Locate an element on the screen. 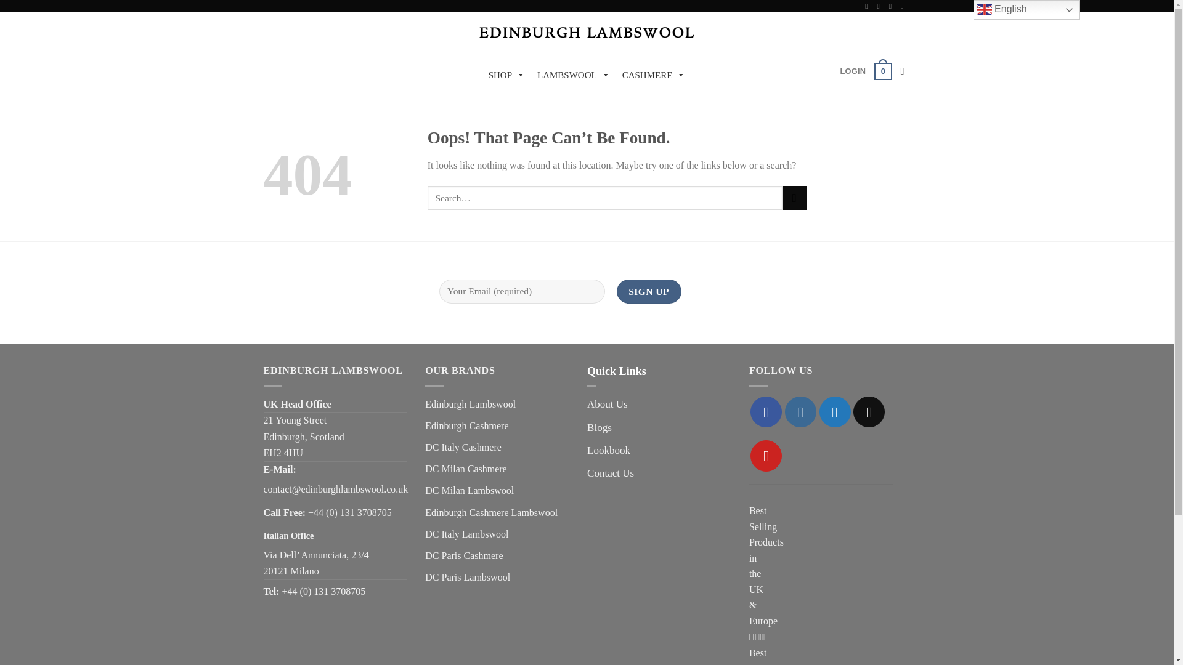  CASHMERE is located at coordinates (654, 75).